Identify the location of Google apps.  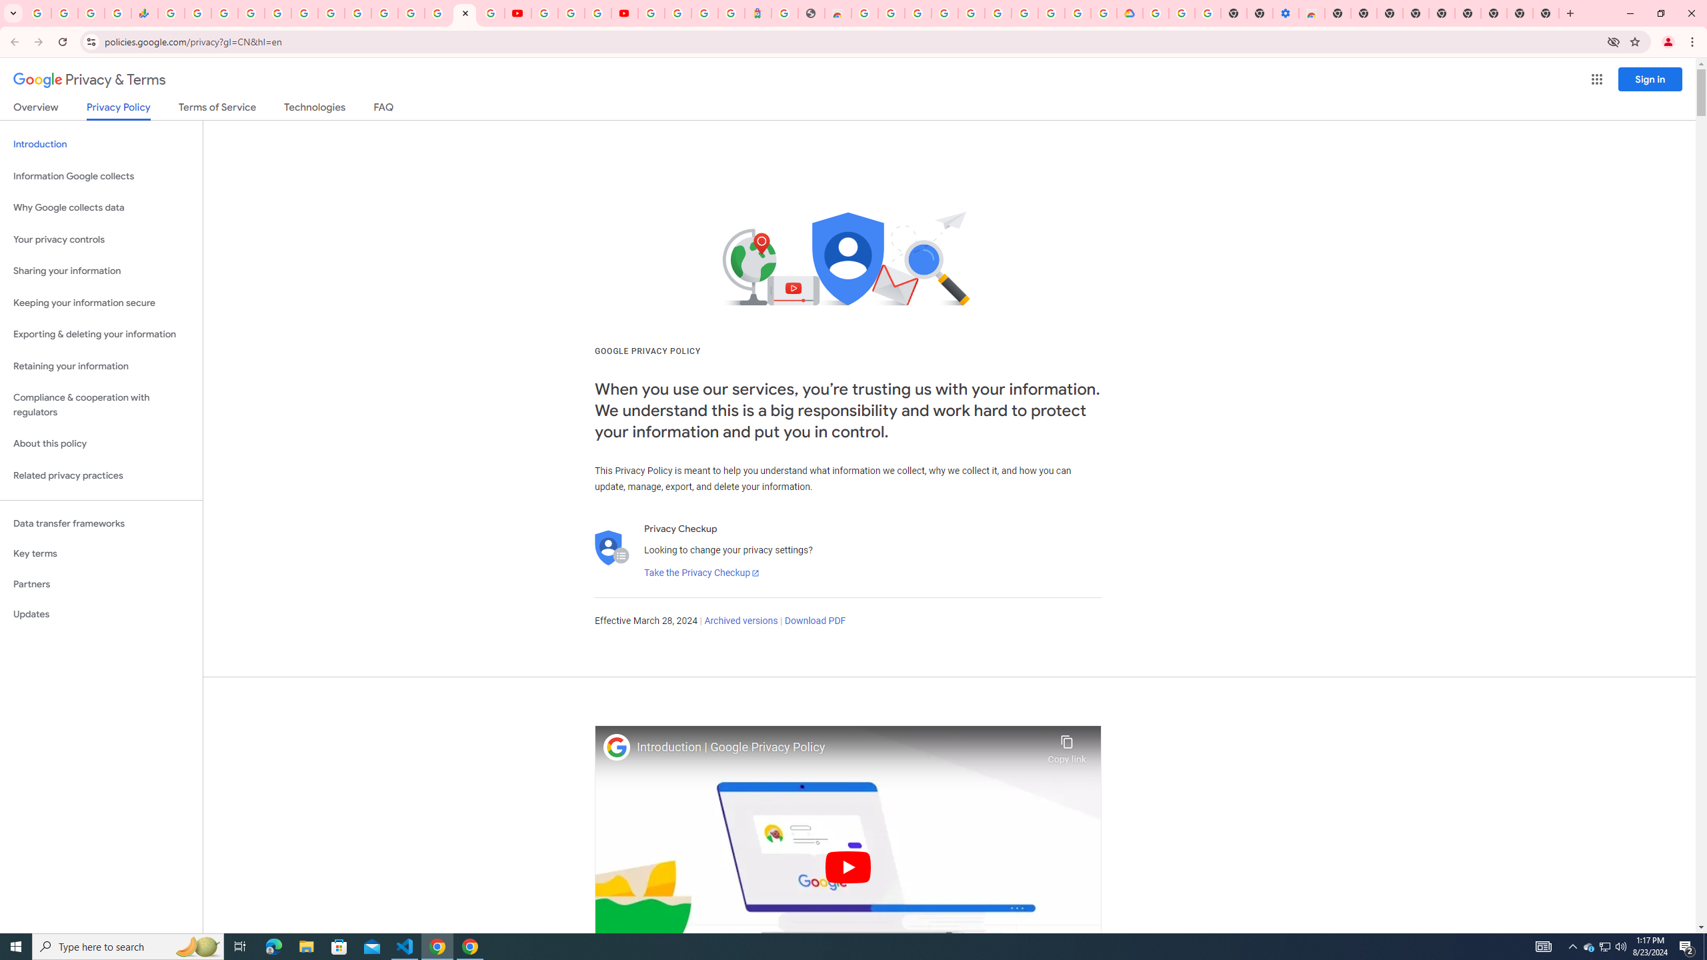
(1596, 79).